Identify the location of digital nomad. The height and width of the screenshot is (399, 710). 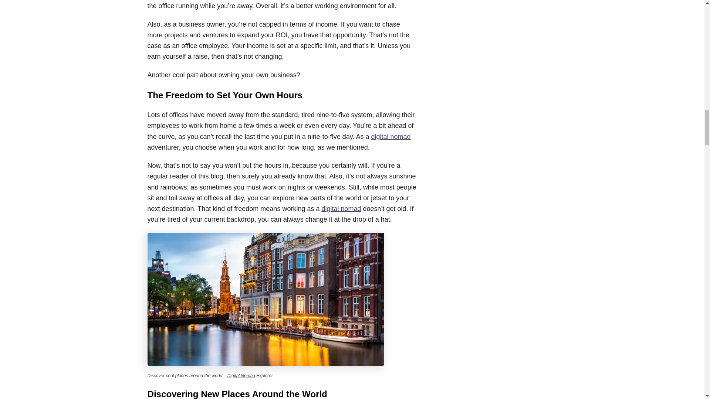
(390, 137).